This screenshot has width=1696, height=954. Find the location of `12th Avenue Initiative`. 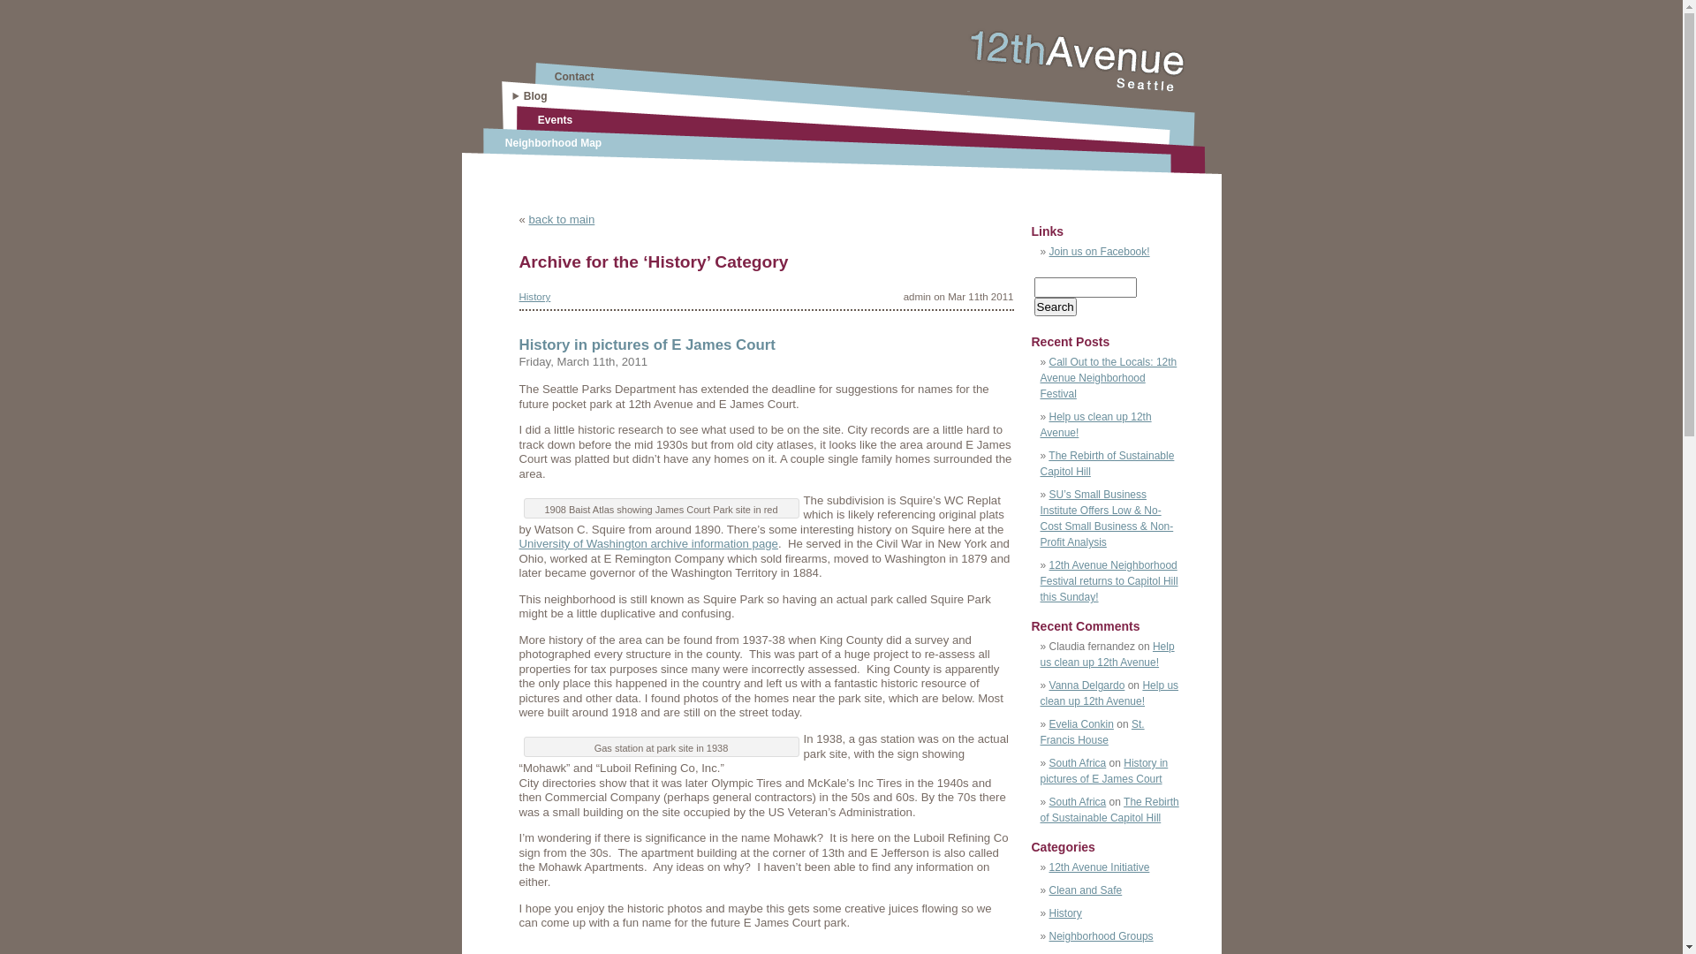

12th Avenue Initiative is located at coordinates (1100, 867).